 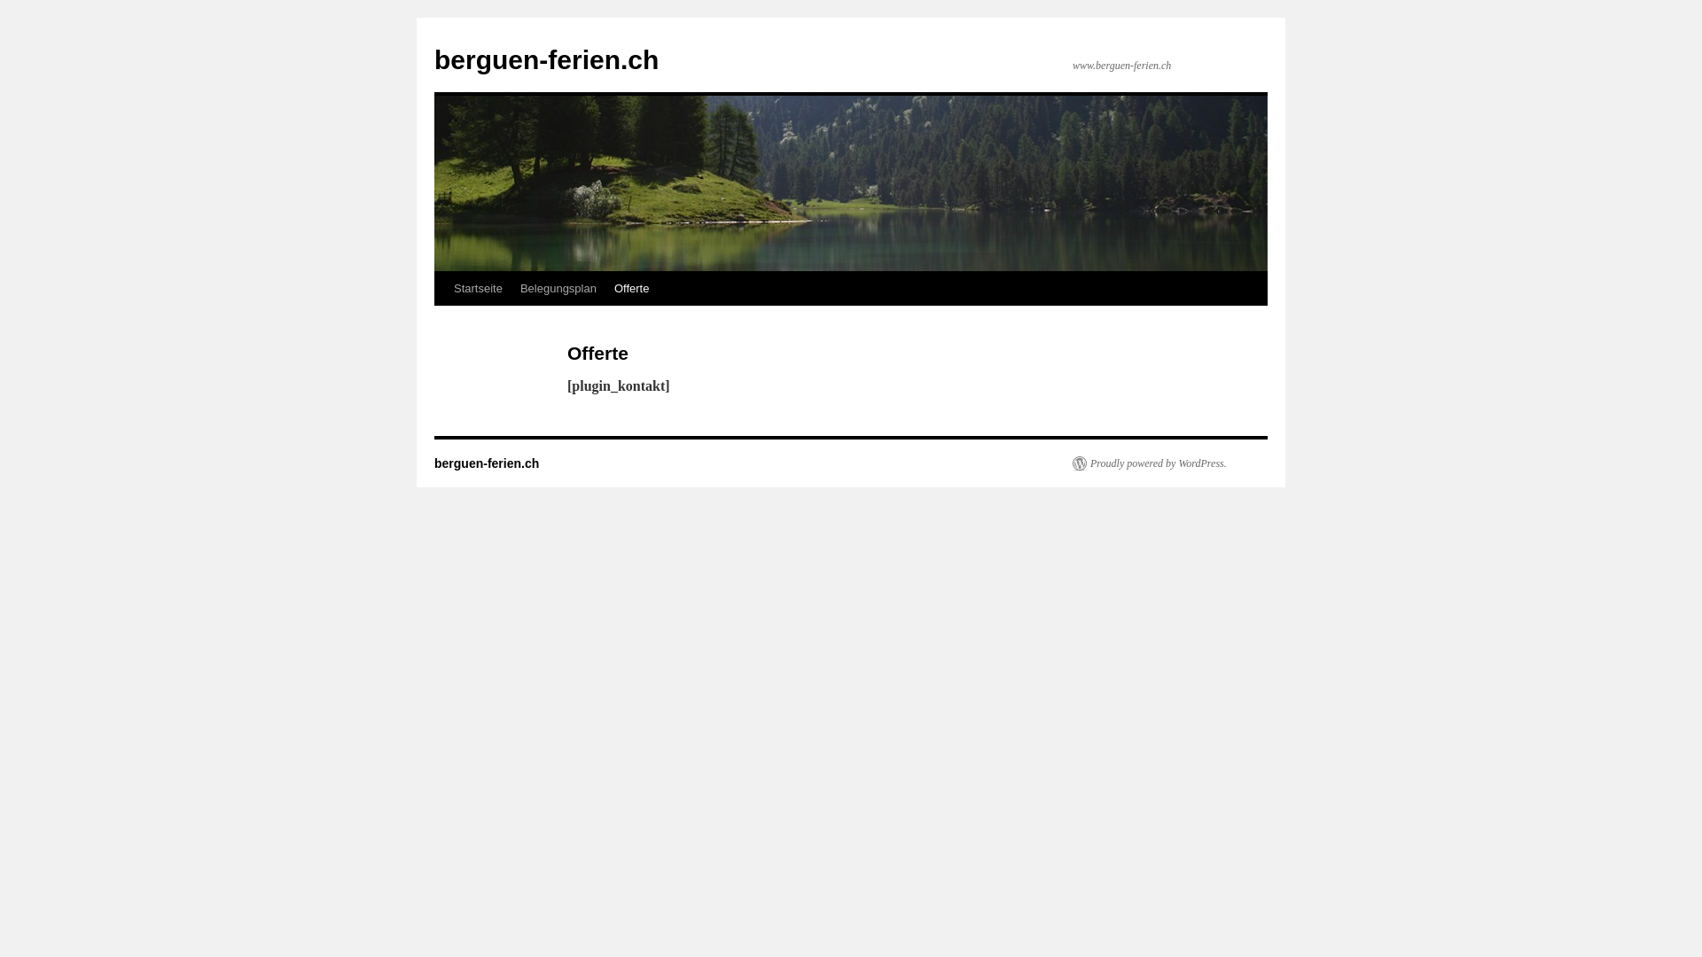 What do you see at coordinates (546, 60) in the screenshot?
I see `berguen-ferien.ch` at bounding box center [546, 60].